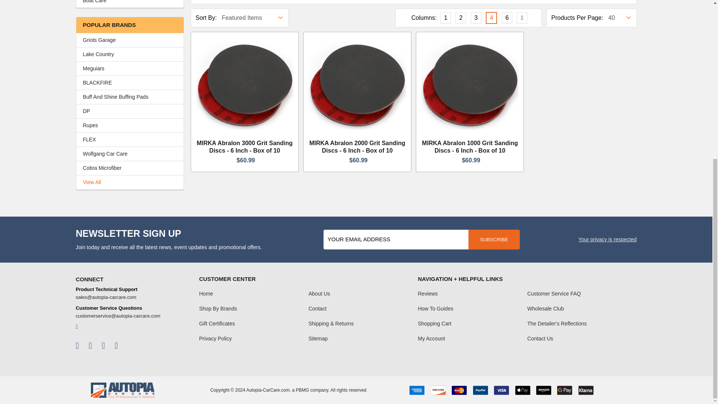 The height and width of the screenshot is (404, 718). I want to click on Buff And Shine Buffing Pads, so click(130, 97).